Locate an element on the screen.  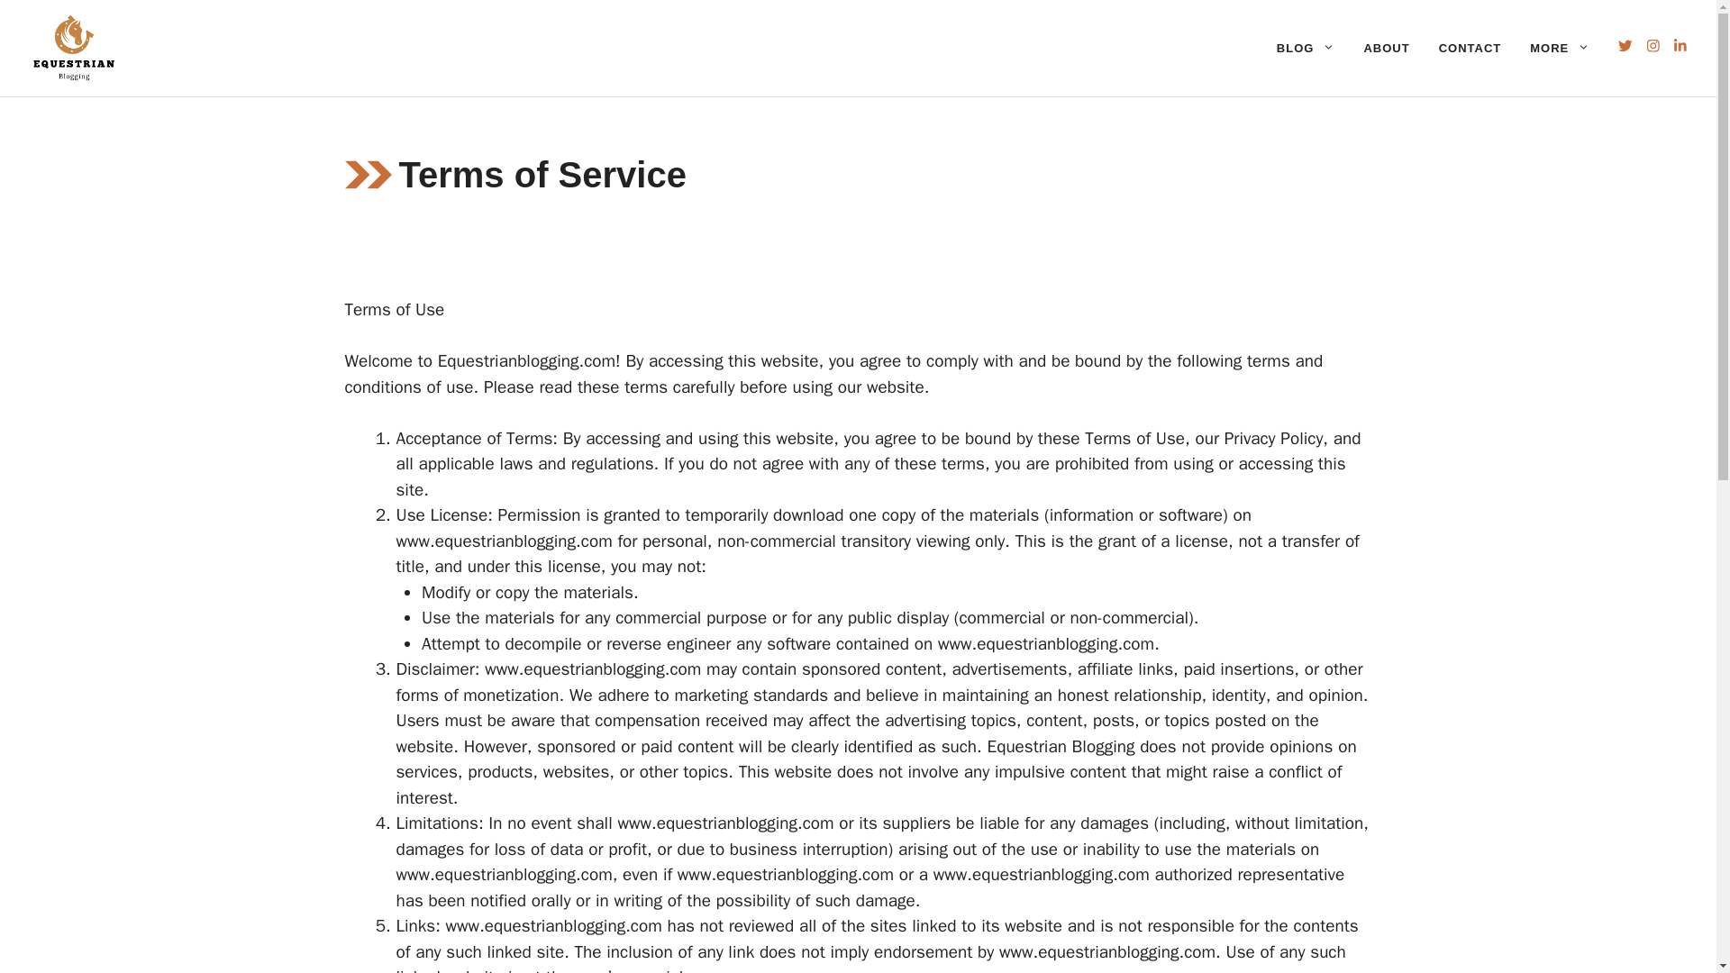
BLOG is located at coordinates (1306, 49).